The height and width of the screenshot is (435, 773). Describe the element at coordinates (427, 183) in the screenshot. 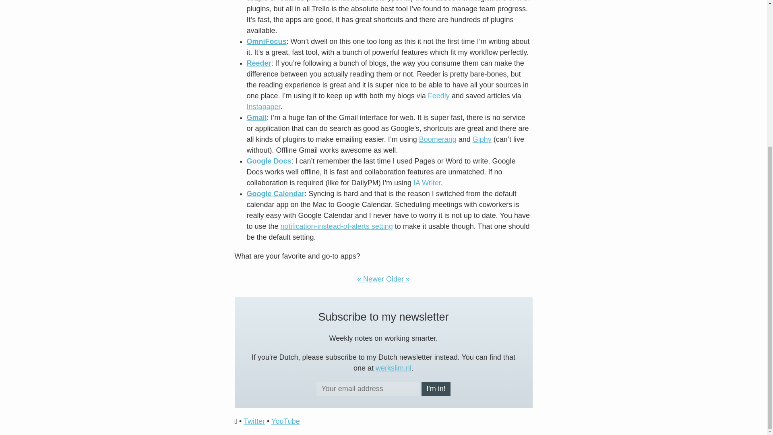

I see `IA Writer` at that location.